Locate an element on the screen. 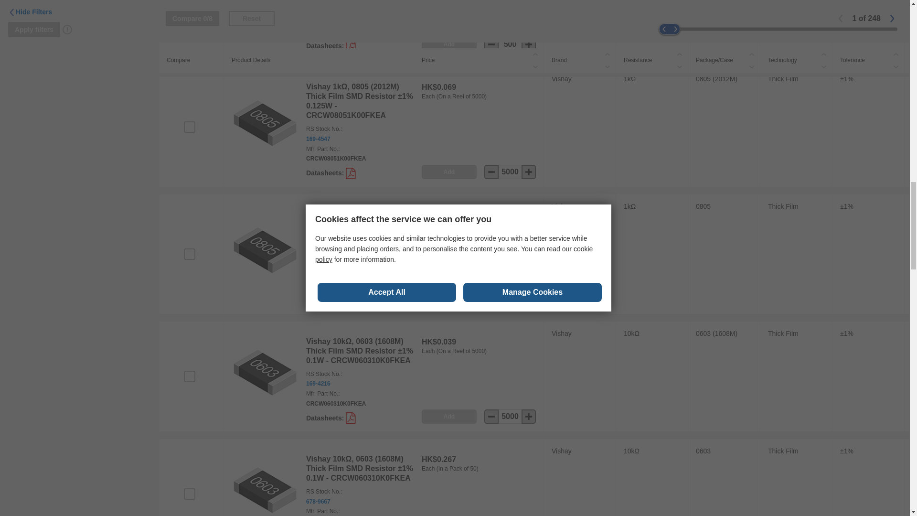  on is located at coordinates (189, 254).